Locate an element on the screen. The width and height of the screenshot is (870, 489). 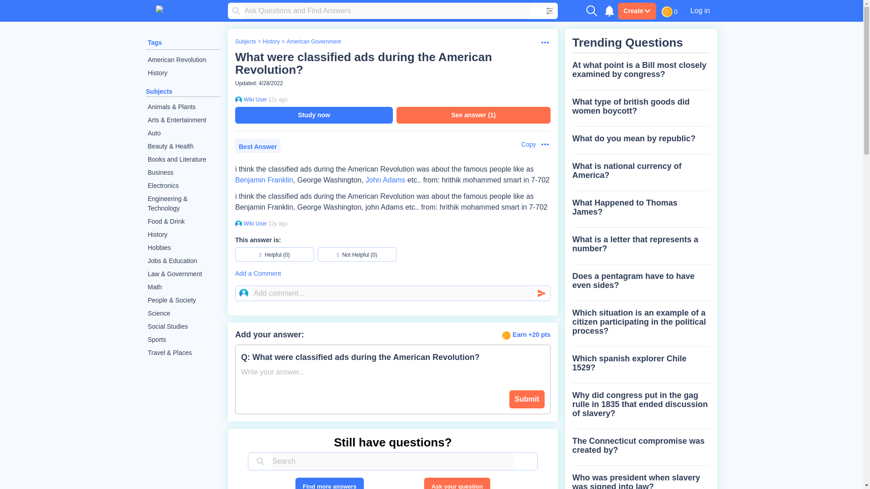
Sports is located at coordinates (183, 340).